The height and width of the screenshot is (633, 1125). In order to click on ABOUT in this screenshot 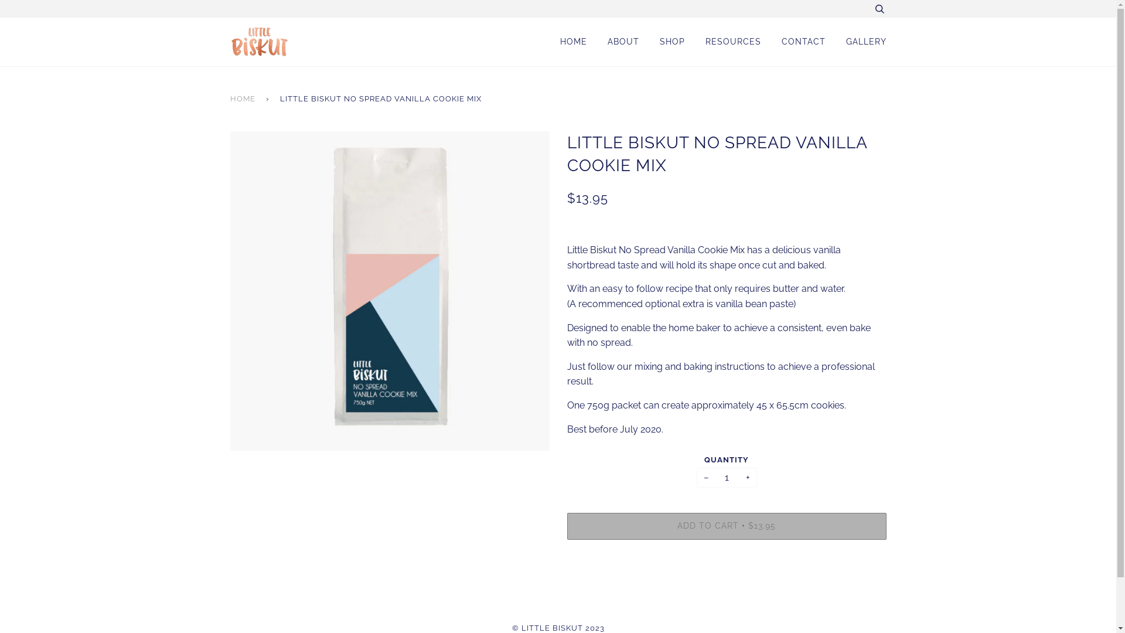, I will do `click(623, 42)`.